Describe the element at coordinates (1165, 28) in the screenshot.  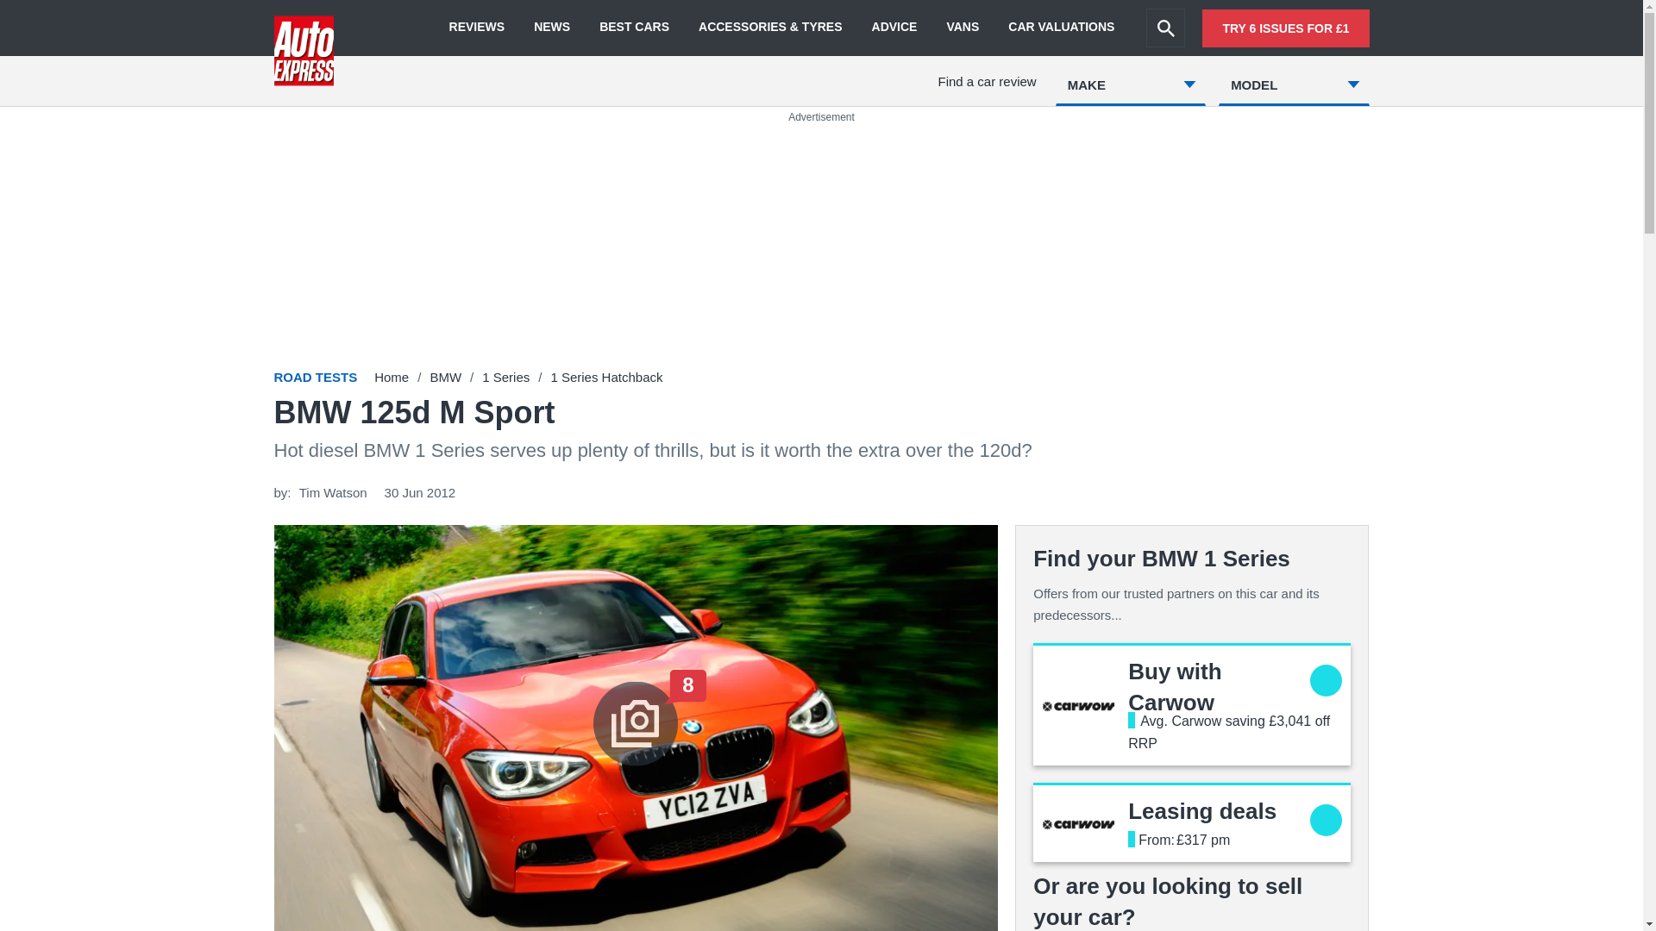
I see `VANS` at that location.